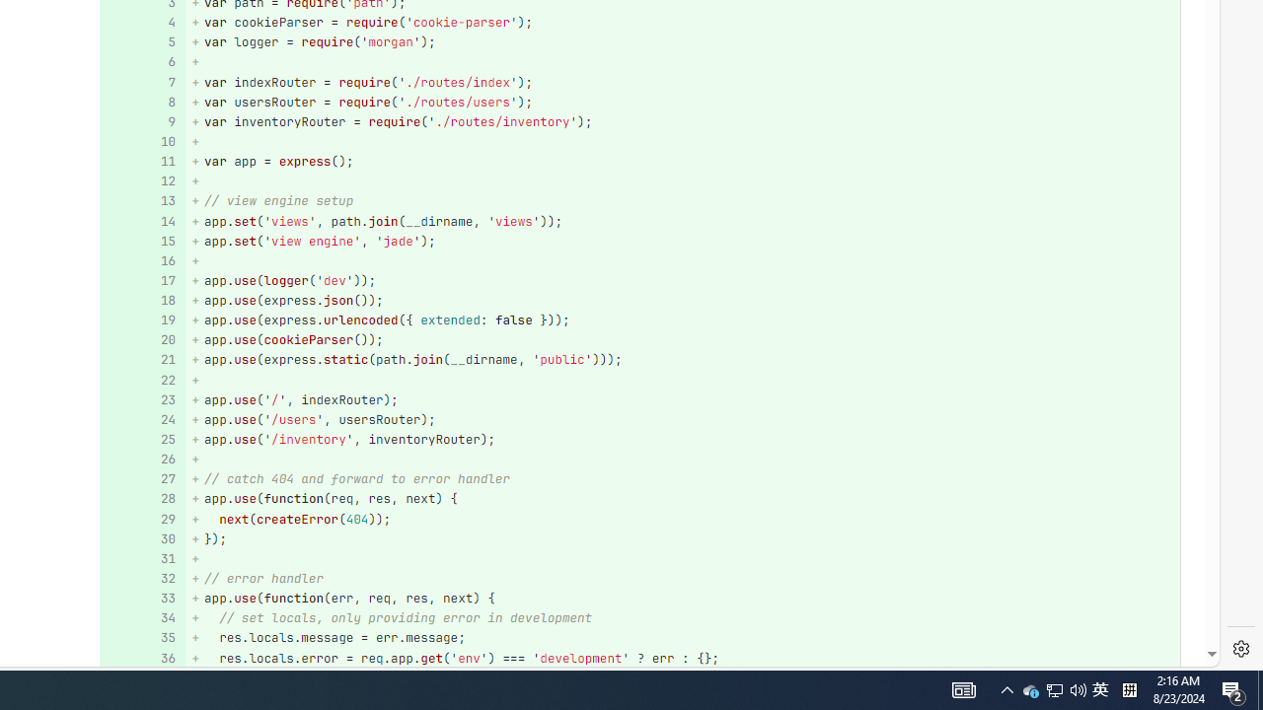 The image size is (1263, 710). What do you see at coordinates (142, 579) in the screenshot?
I see `Add a comment to this line 32` at bounding box center [142, 579].